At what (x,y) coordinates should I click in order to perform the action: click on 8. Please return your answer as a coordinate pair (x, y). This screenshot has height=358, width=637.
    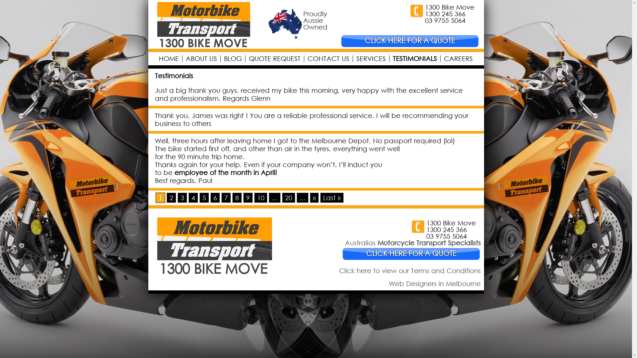
    Looking at the image, I should click on (237, 198).